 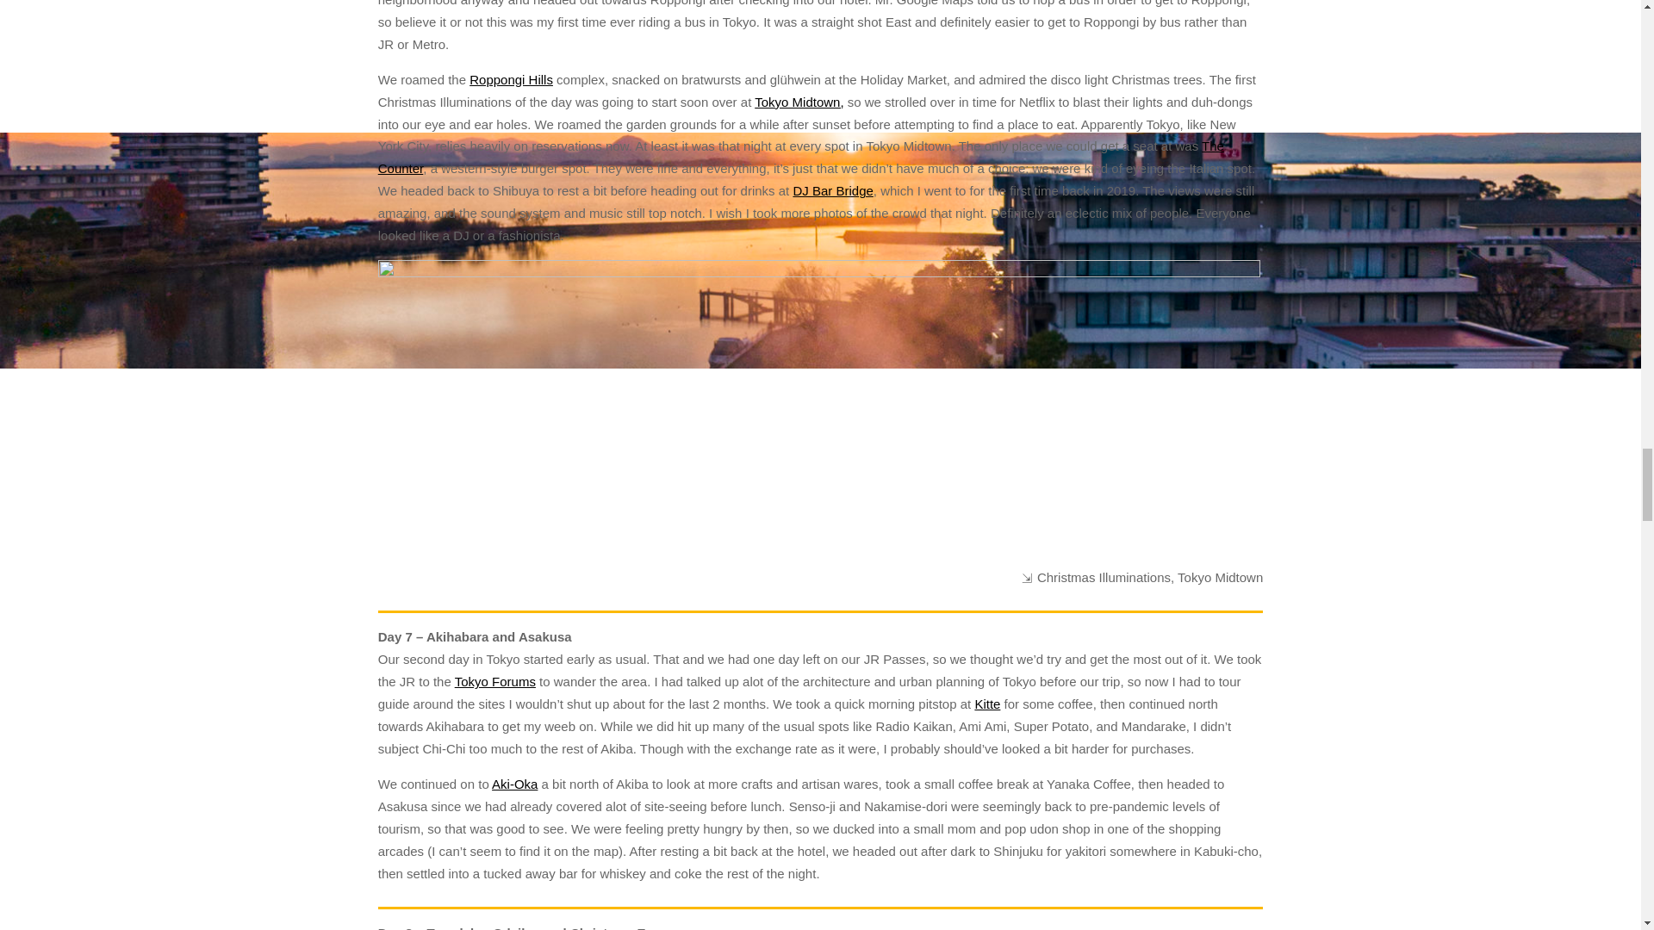 I want to click on Tokyo Midtown,, so click(x=799, y=102).